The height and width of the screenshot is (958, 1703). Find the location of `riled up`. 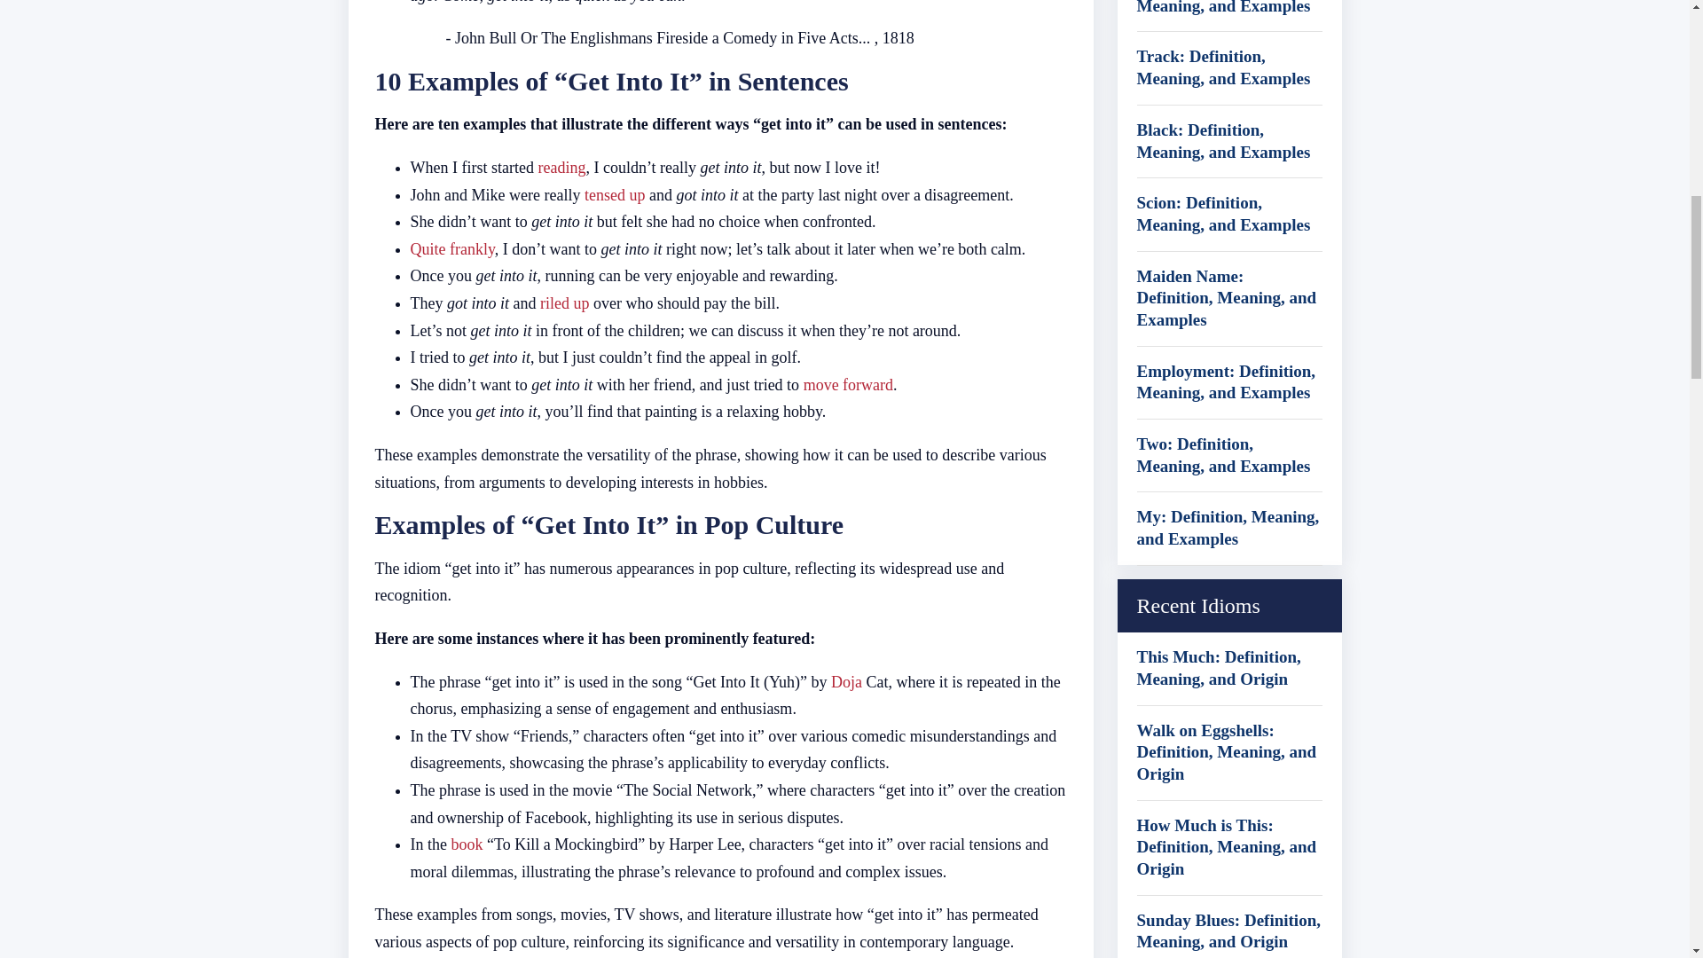

riled up is located at coordinates (564, 303).